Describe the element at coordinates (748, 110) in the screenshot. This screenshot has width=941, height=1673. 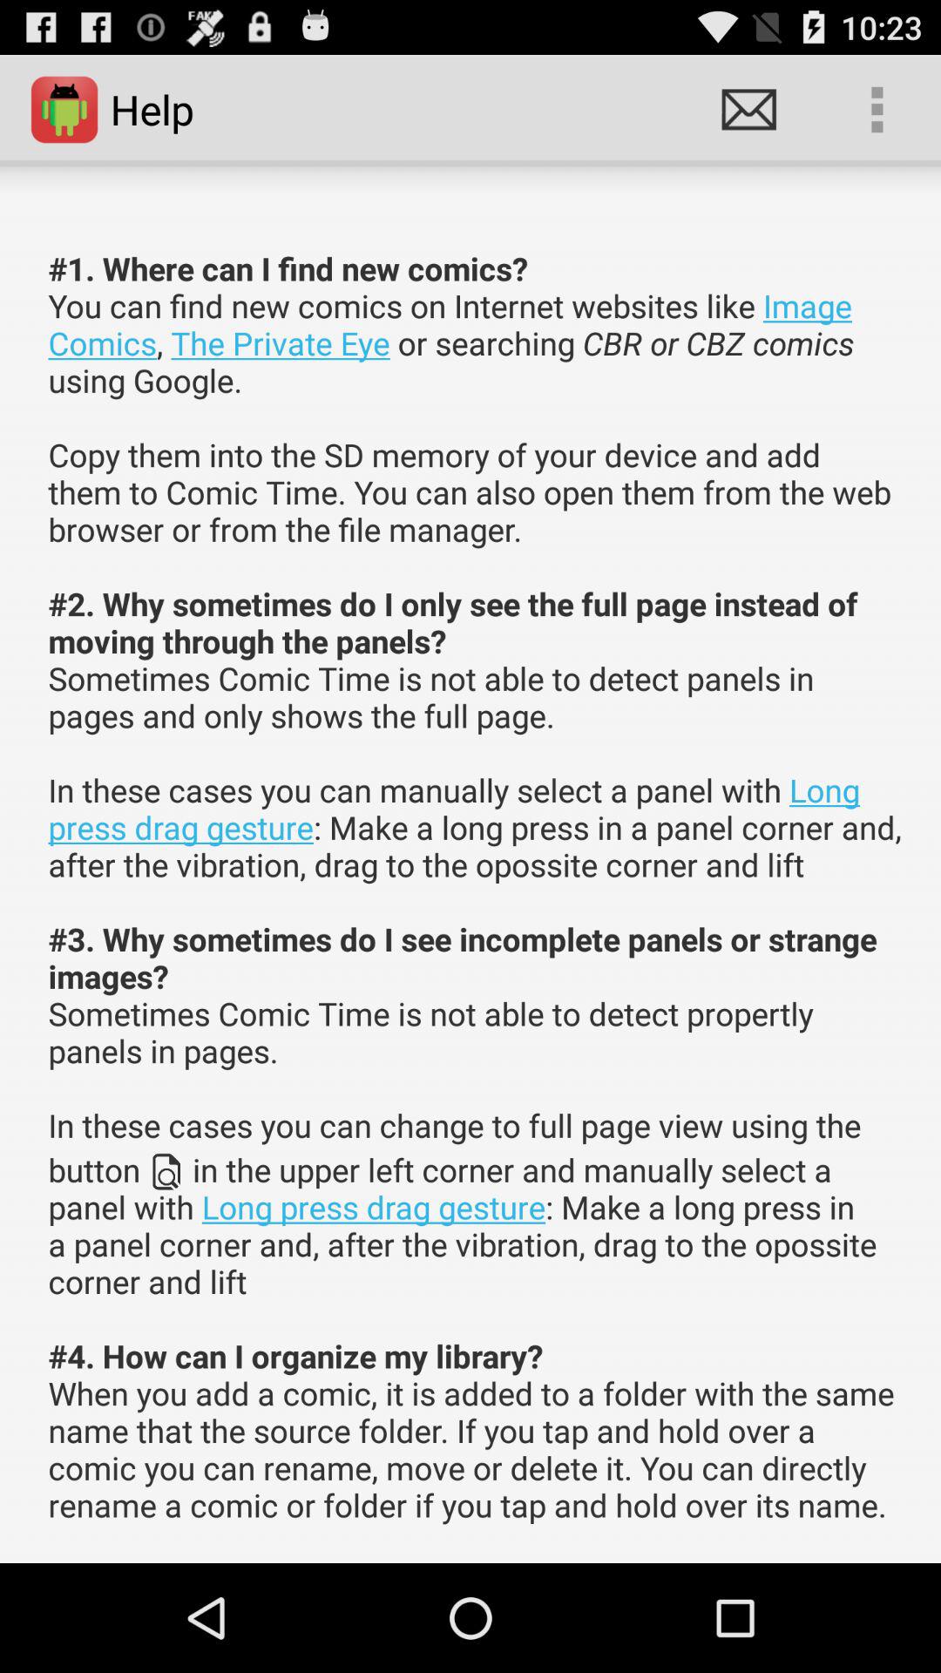
I see `click the item above the 1 where can item` at that location.